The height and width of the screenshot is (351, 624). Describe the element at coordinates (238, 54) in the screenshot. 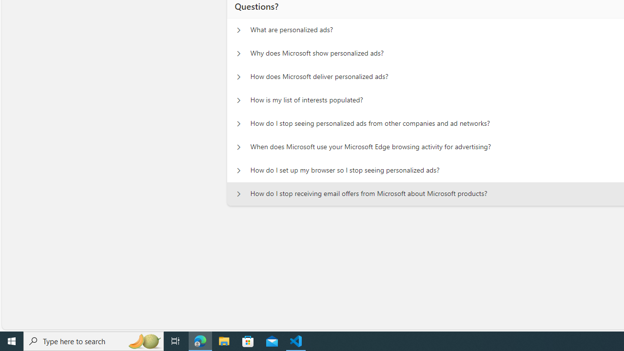

I see `Questions? Why does Microsoft show personalized ads?` at that location.